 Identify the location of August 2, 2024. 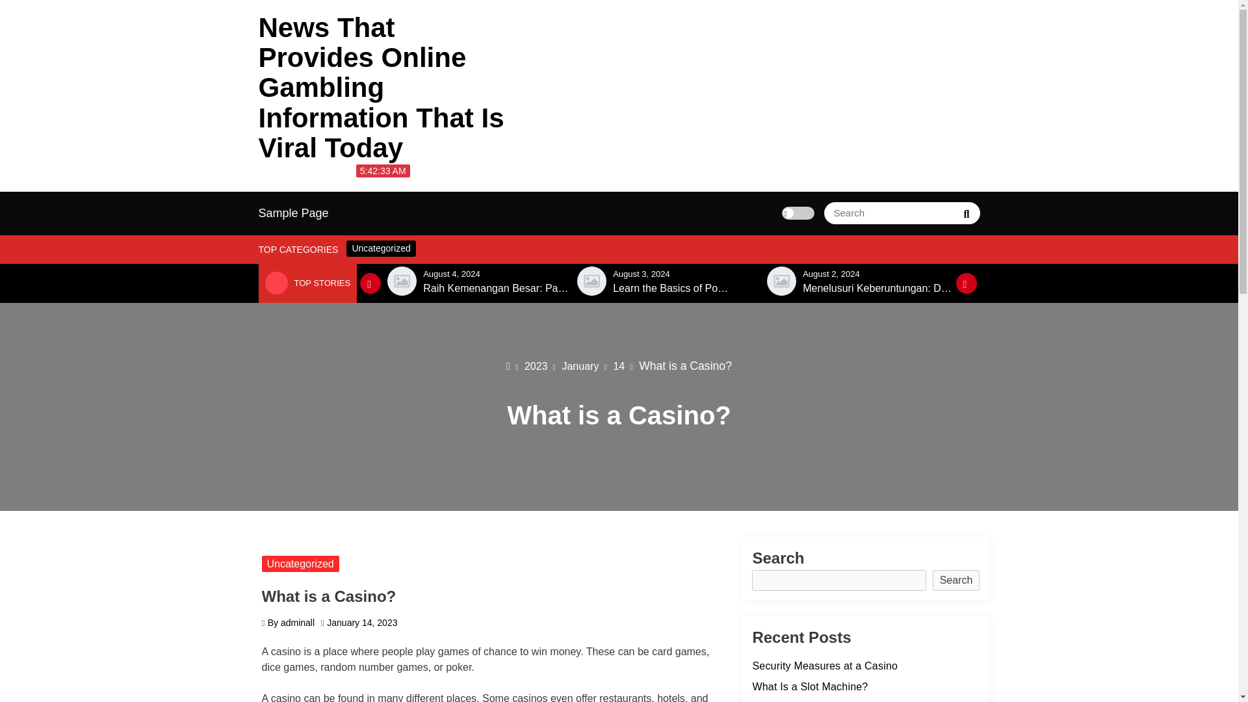
(831, 273).